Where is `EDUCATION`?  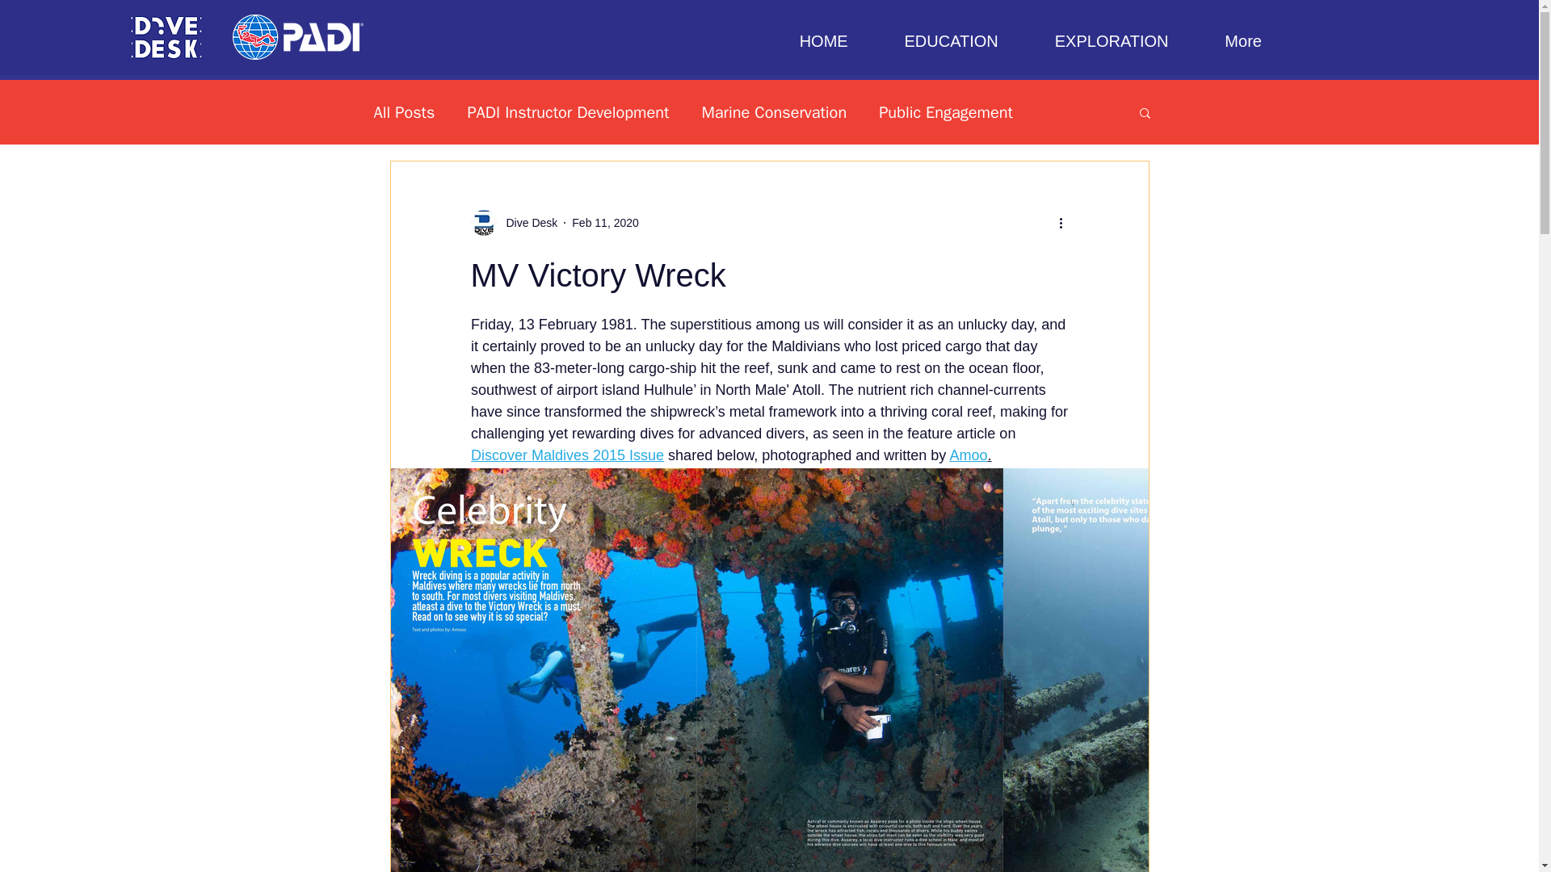 EDUCATION is located at coordinates (952, 41).